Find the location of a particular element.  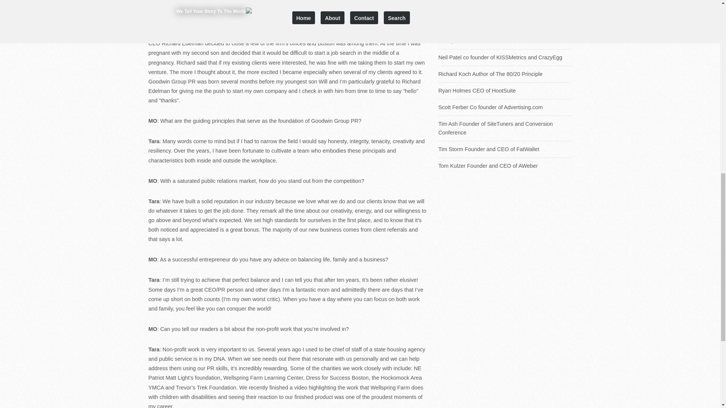

Marc Ostrofsky Business.com and Author of Get Rich Click is located at coordinates (505, 11).